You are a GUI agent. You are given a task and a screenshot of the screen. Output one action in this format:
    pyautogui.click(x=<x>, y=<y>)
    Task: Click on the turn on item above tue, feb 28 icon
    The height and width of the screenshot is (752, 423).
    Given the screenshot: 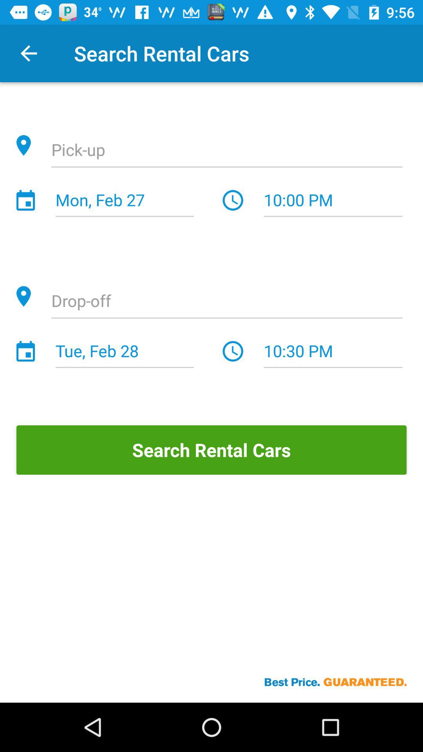 What is the action you would take?
    pyautogui.click(x=227, y=302)
    